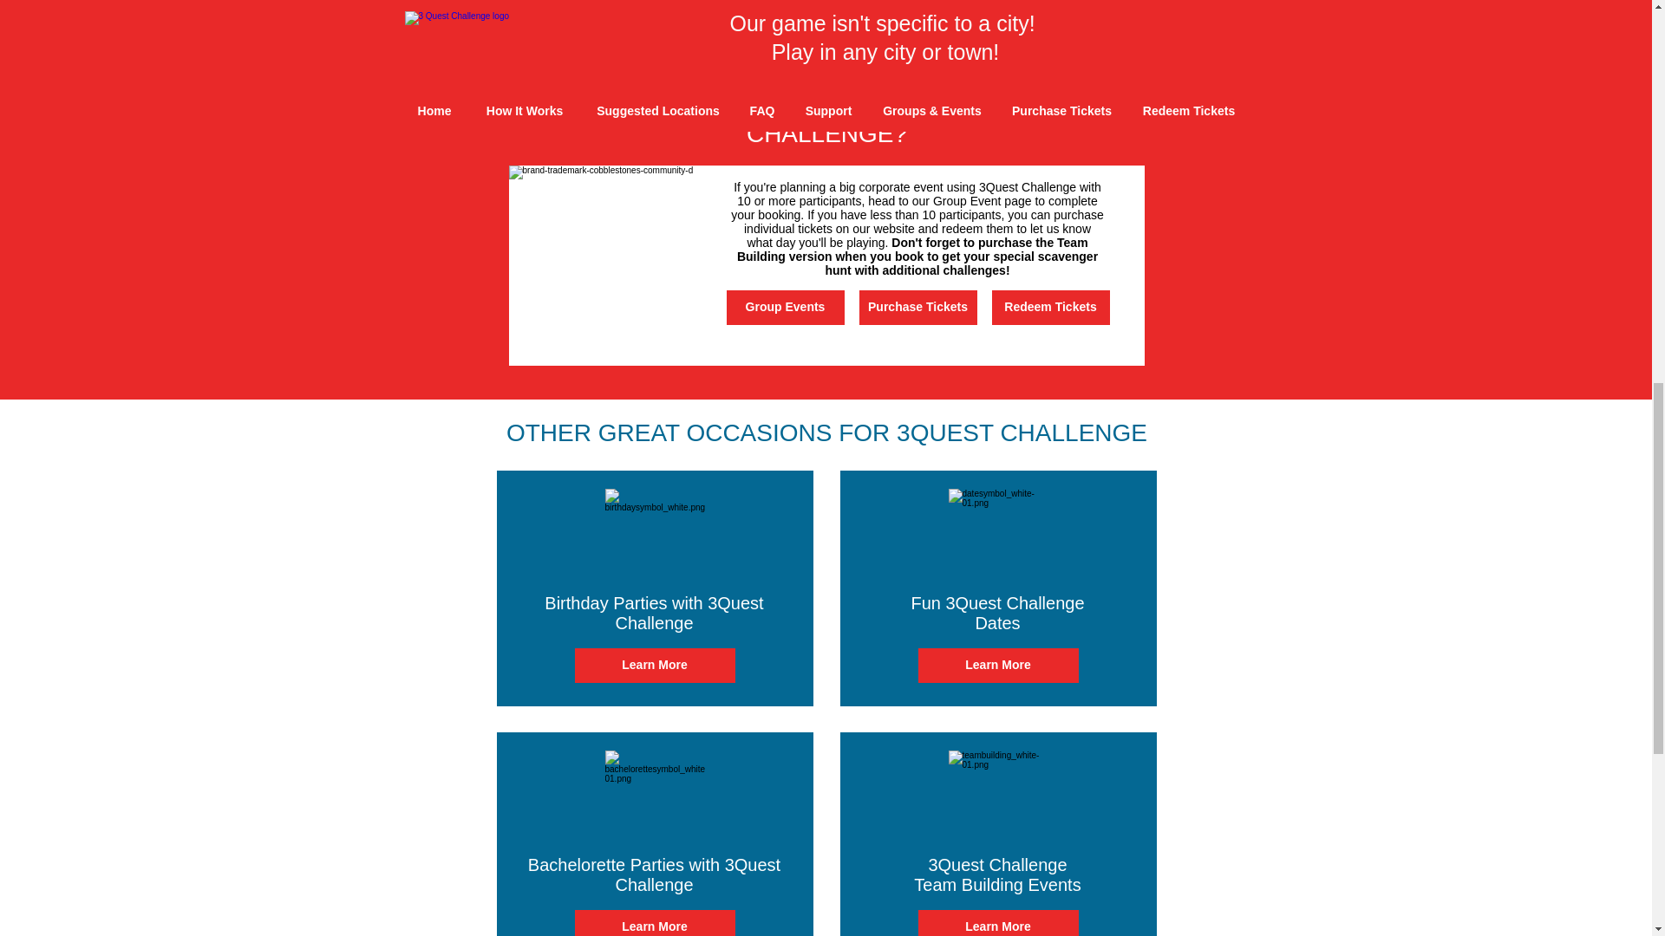 The height and width of the screenshot is (936, 1665). What do you see at coordinates (1051, 307) in the screenshot?
I see `Redeem Tickets` at bounding box center [1051, 307].